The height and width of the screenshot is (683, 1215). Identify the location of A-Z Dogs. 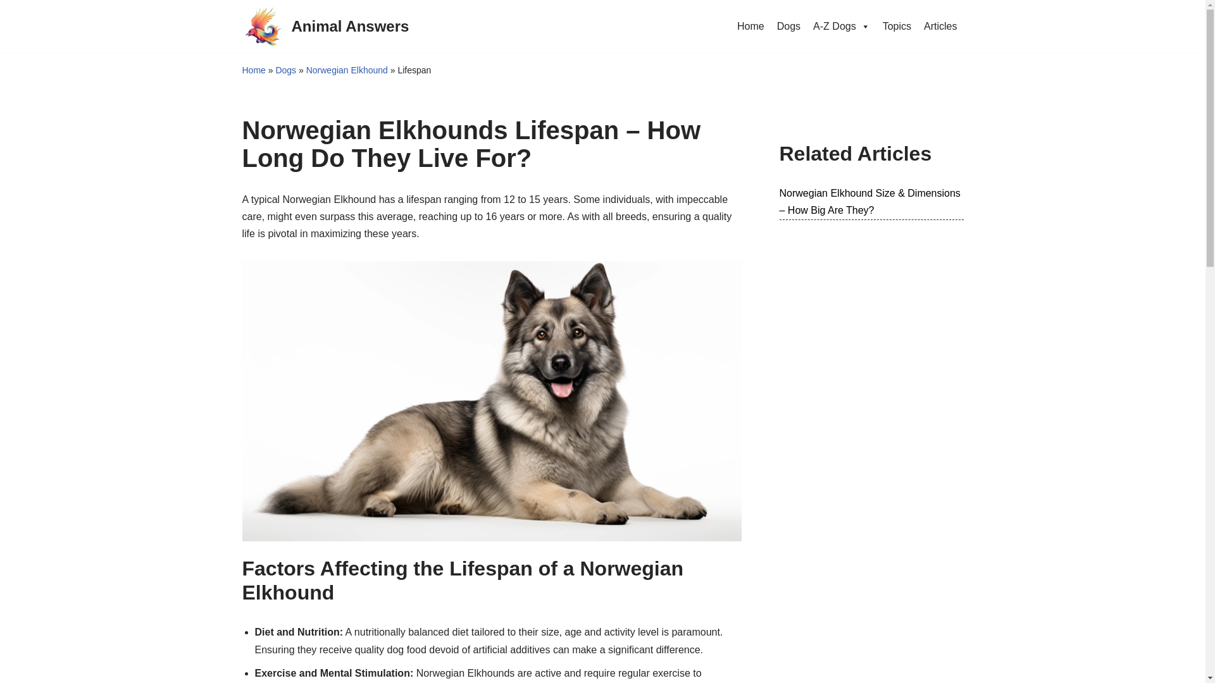
(841, 27).